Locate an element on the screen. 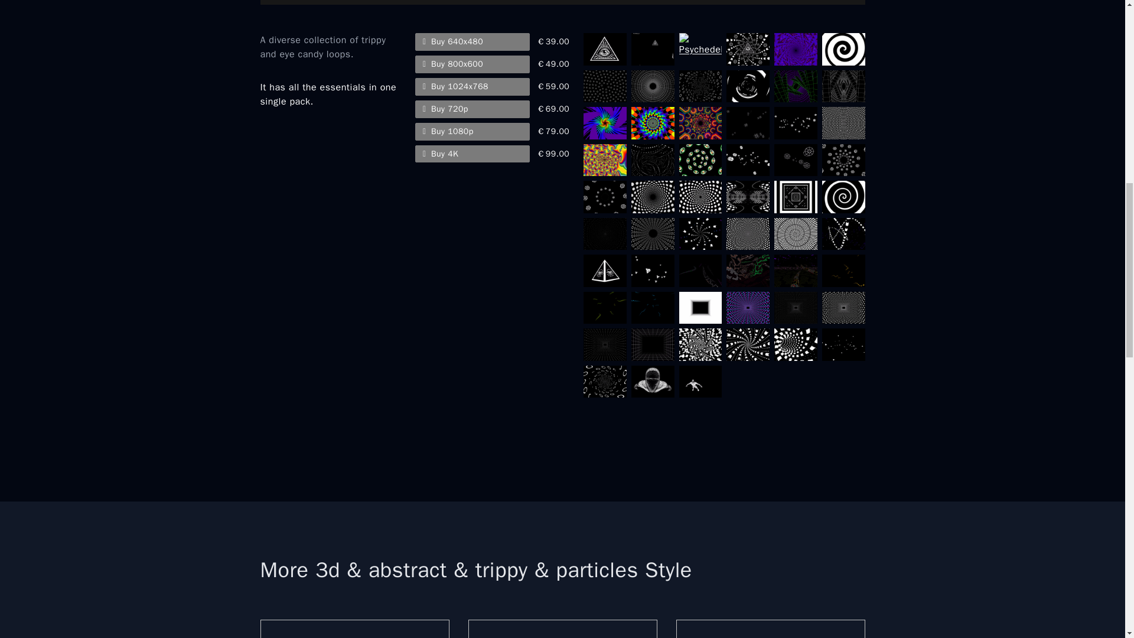  Buy 1024x768 is located at coordinates (472, 86).